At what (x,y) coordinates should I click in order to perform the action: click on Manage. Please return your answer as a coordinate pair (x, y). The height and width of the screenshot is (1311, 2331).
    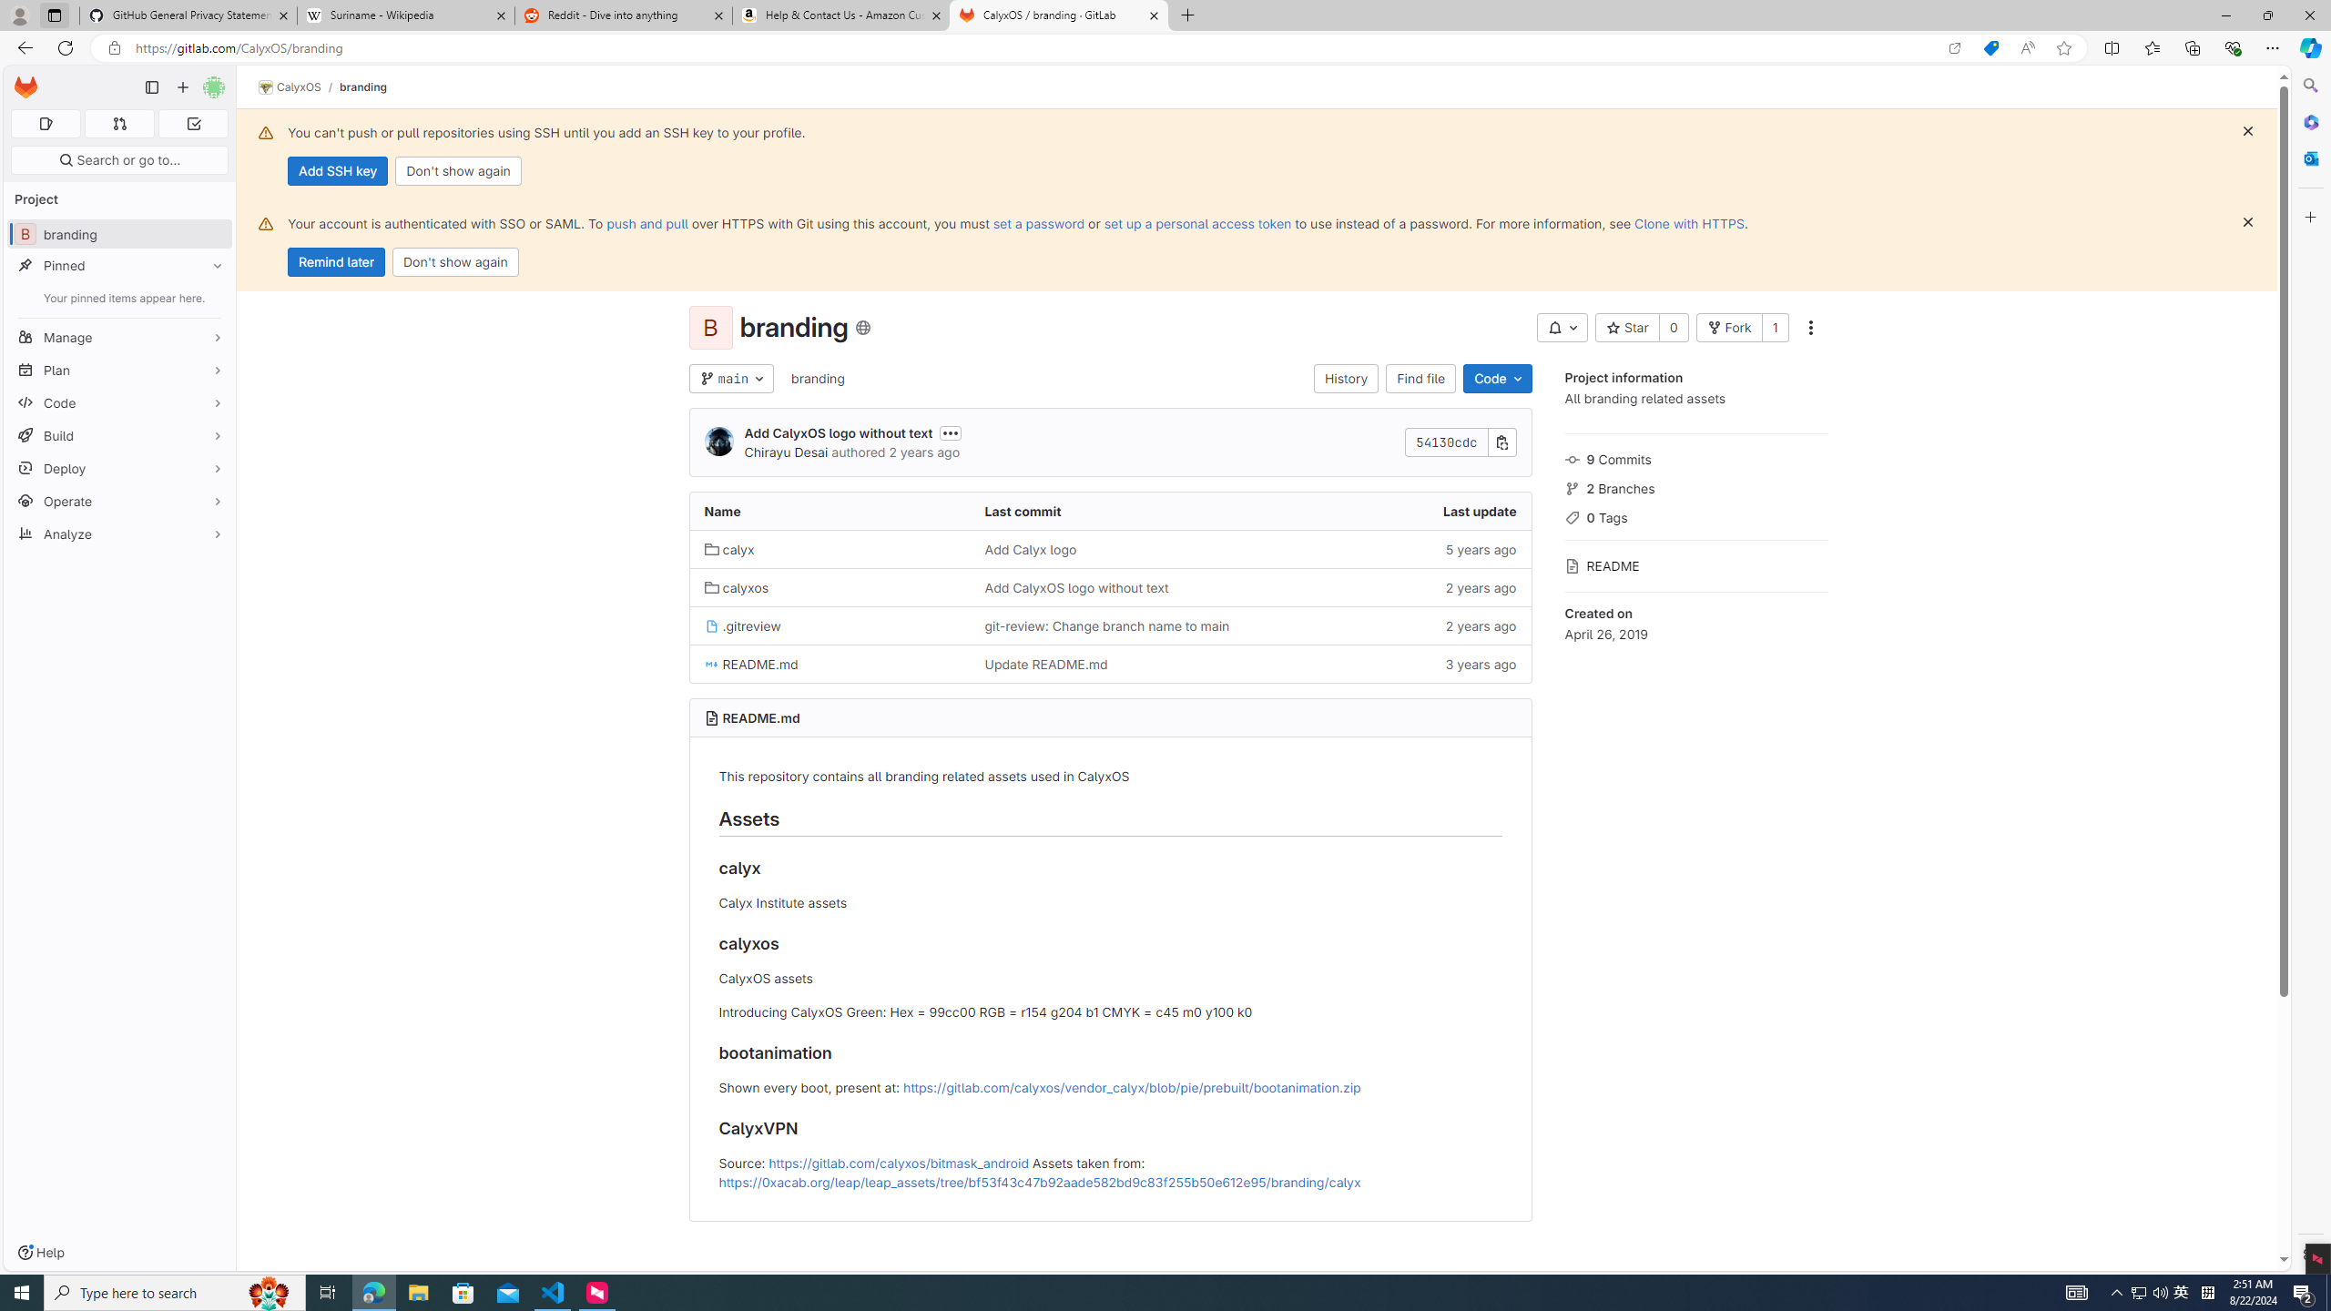
    Looking at the image, I should click on (120, 337).